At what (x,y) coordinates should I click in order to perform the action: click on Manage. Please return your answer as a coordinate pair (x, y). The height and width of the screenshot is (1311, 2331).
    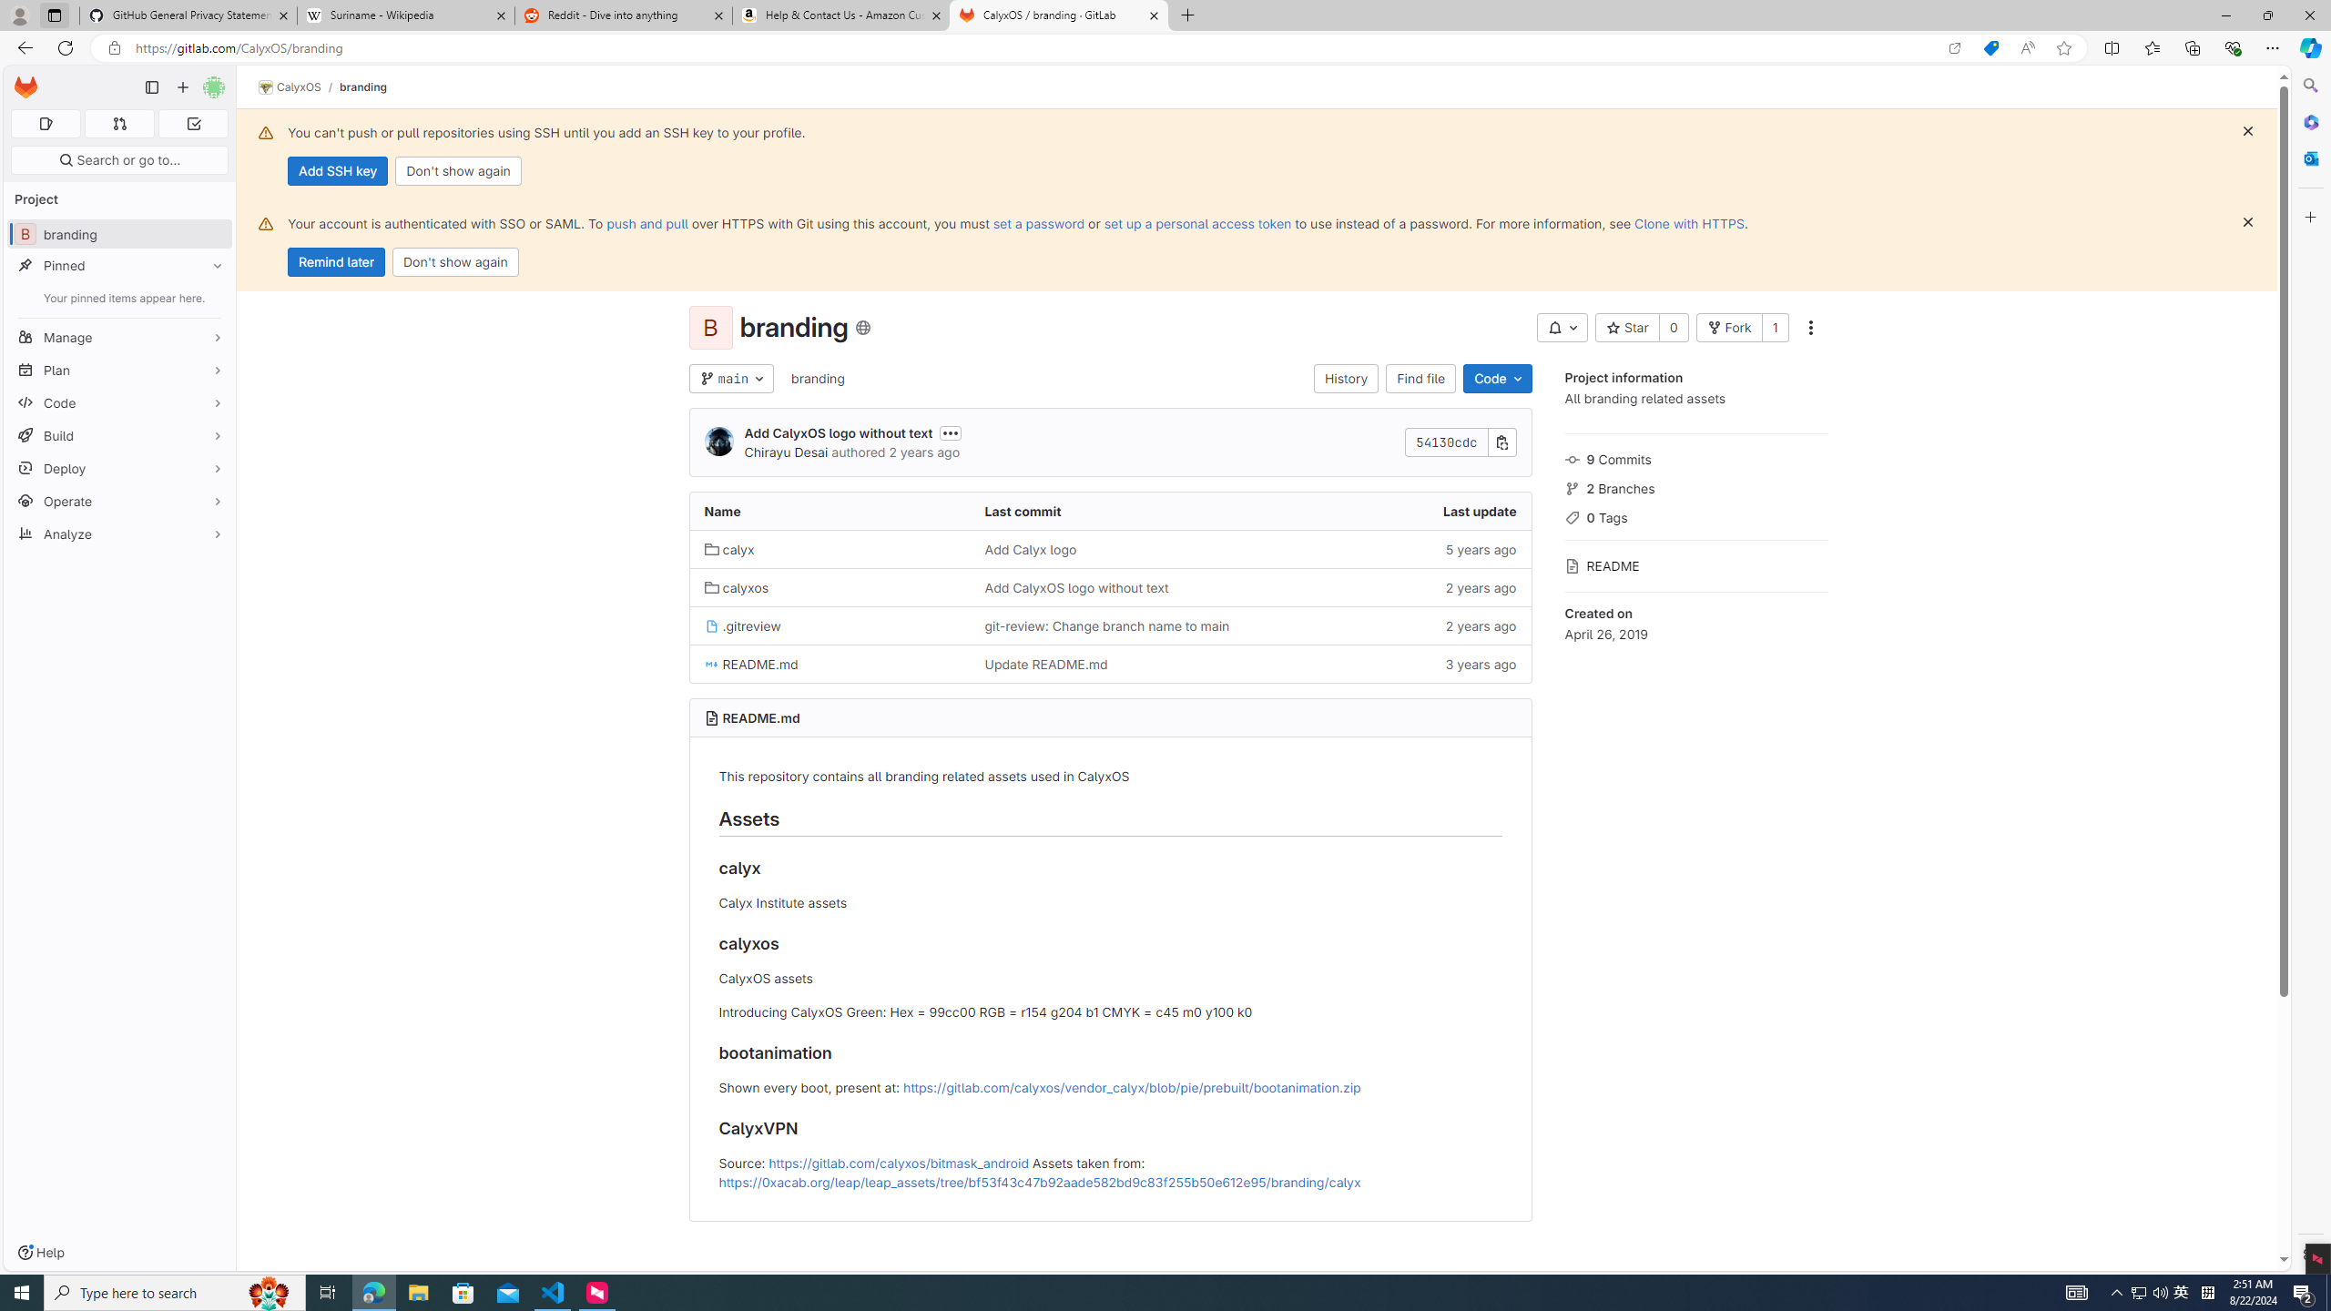
    Looking at the image, I should click on (120, 337).